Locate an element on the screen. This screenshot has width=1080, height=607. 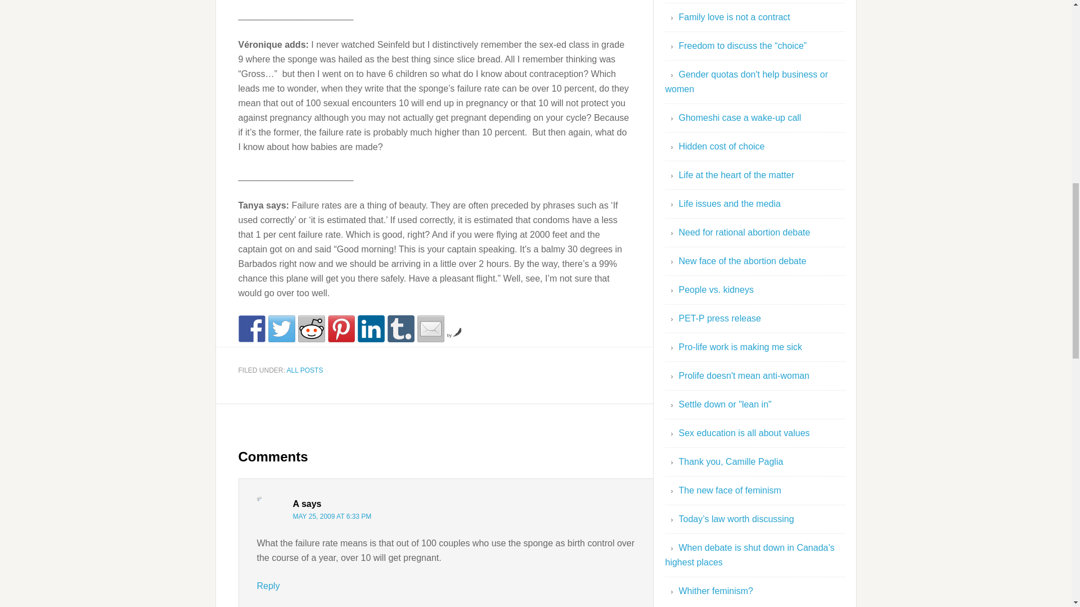
Share on tumblr is located at coordinates (400, 328).